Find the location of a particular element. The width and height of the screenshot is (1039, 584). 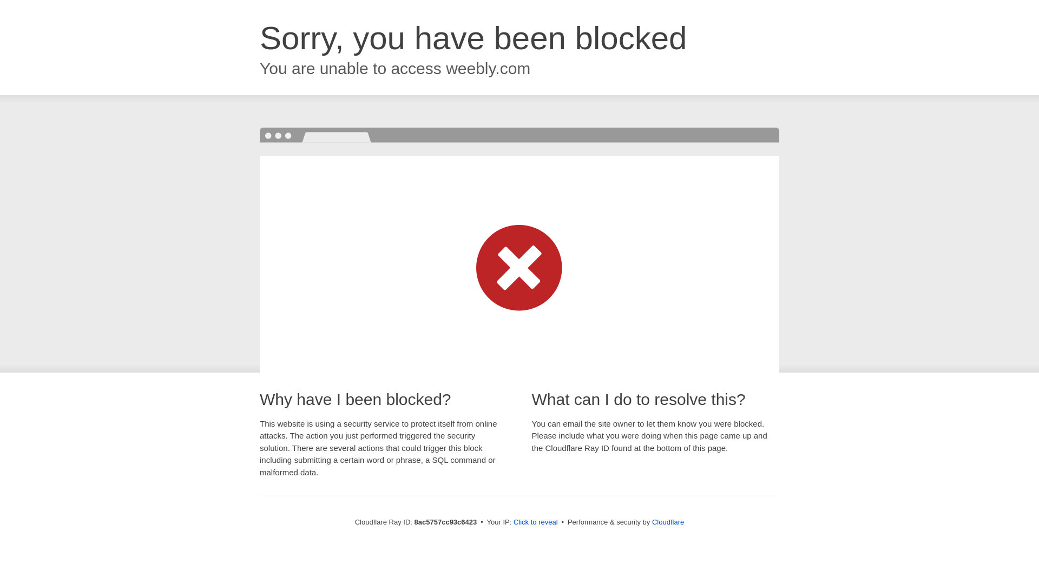

Cloudflare is located at coordinates (668, 522).